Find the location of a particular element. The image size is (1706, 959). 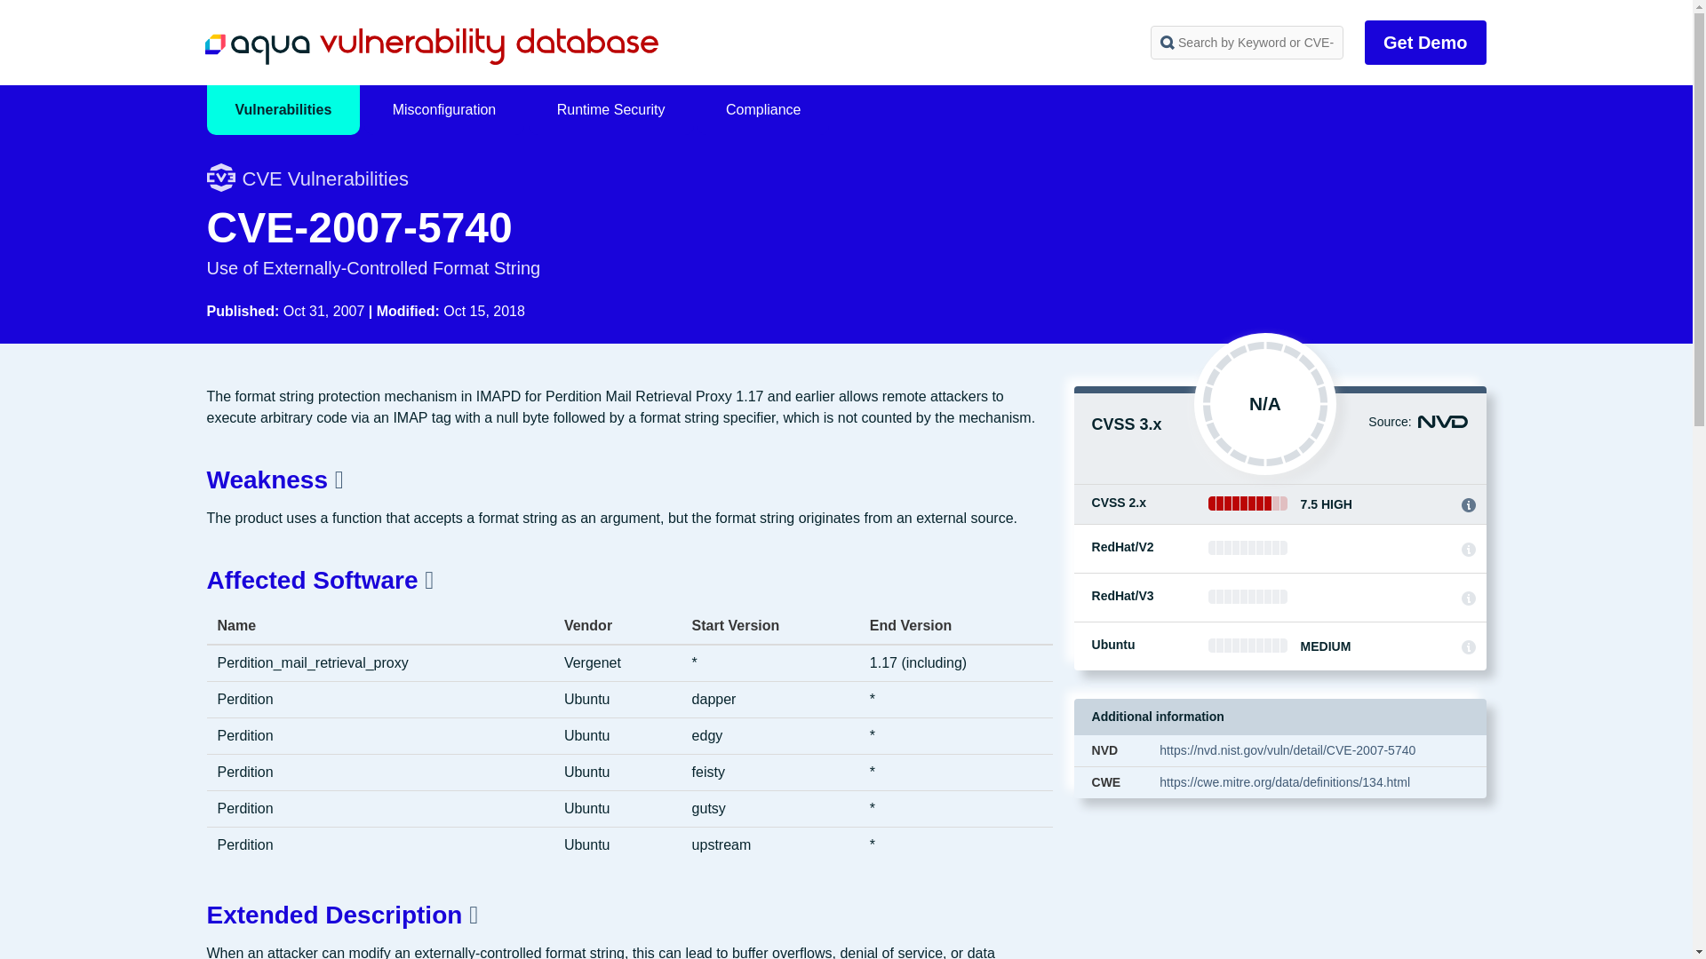

Runtime Security is located at coordinates (611, 110).